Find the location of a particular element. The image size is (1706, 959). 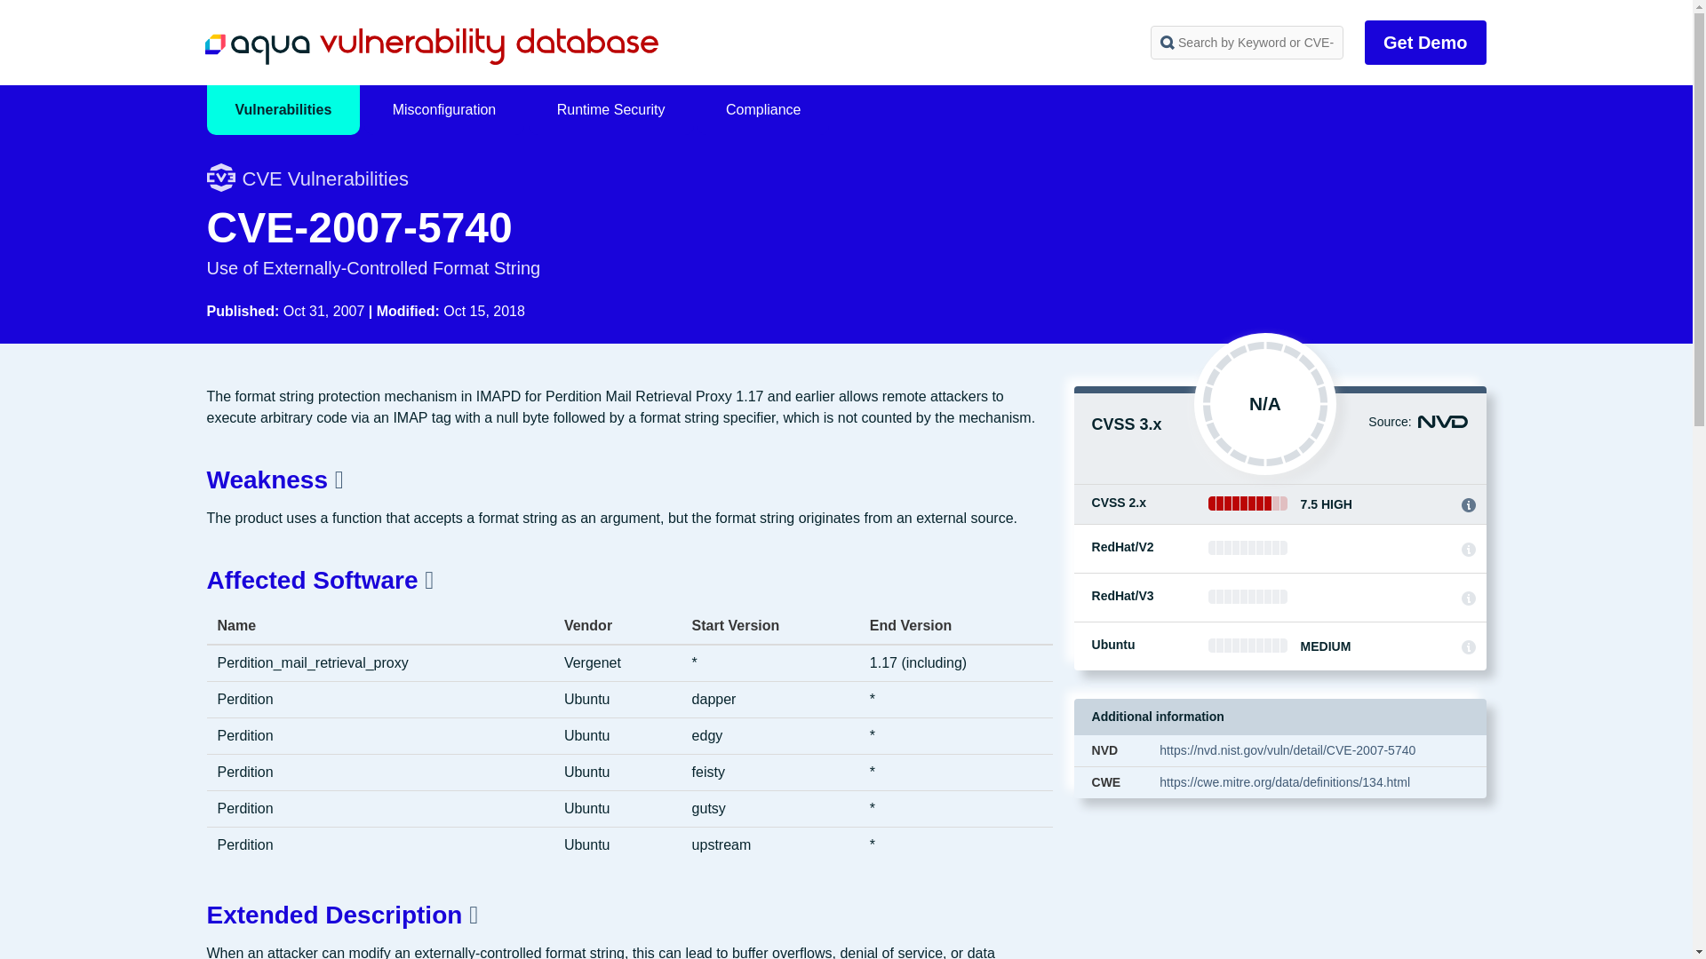

Runtime Security is located at coordinates (611, 110).